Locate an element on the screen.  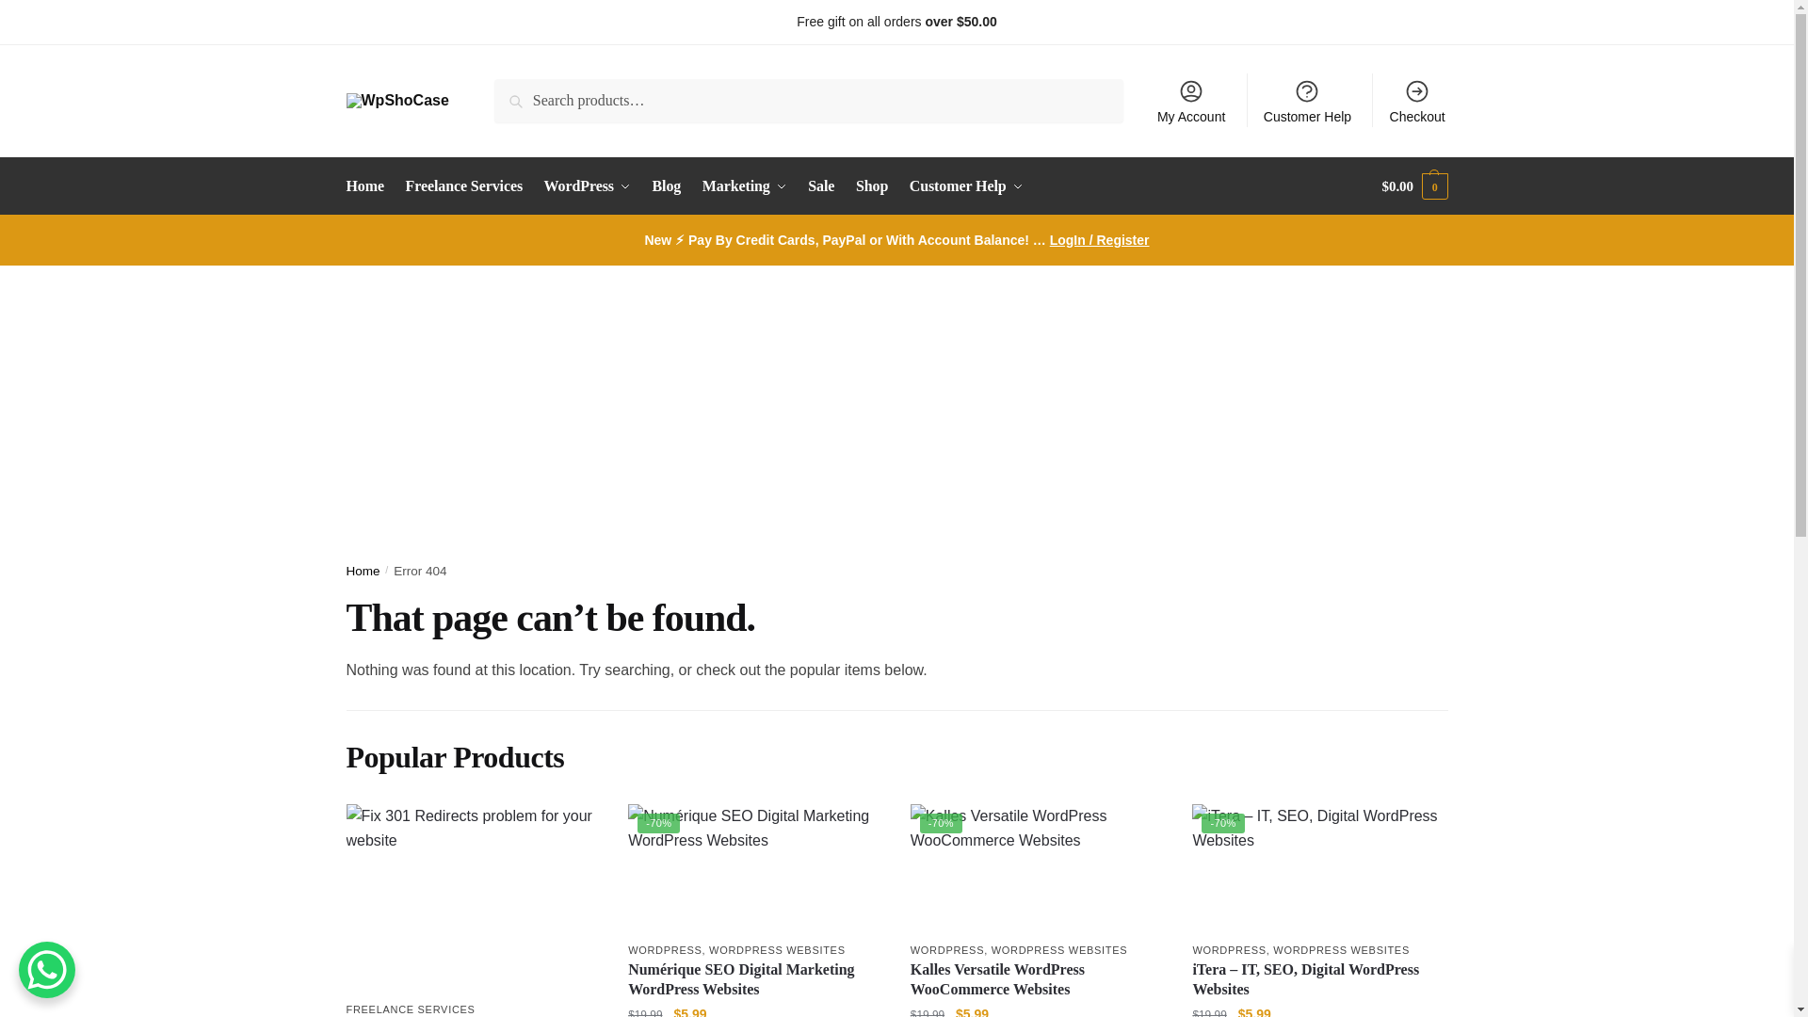
Checkout is located at coordinates (1417, 100).